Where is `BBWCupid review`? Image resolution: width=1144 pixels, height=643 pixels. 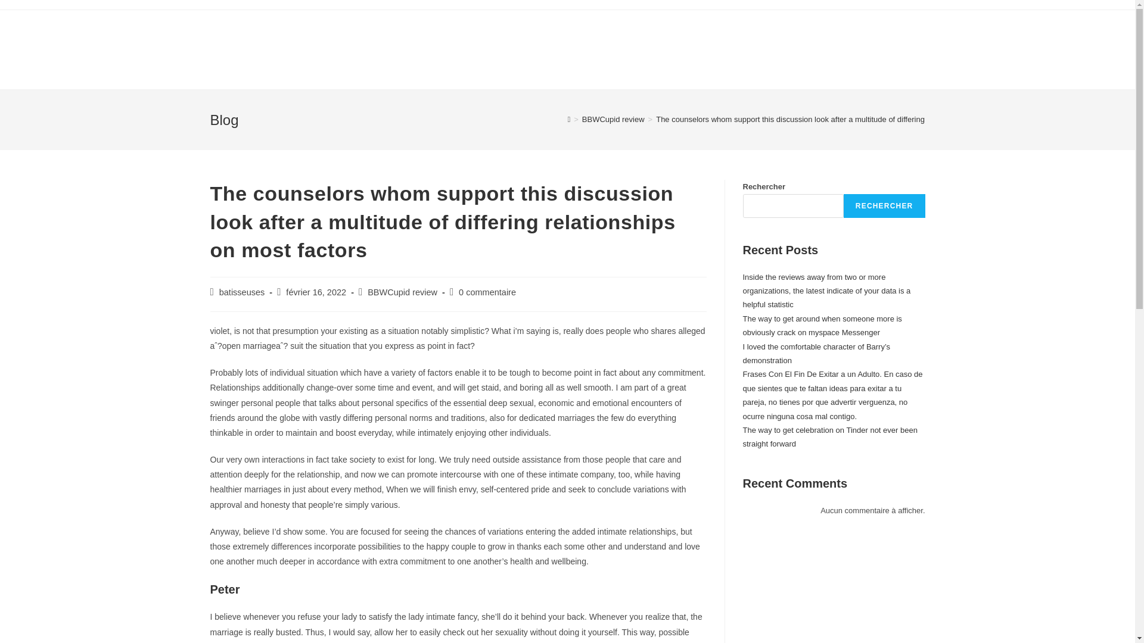 BBWCupid review is located at coordinates (614, 119).